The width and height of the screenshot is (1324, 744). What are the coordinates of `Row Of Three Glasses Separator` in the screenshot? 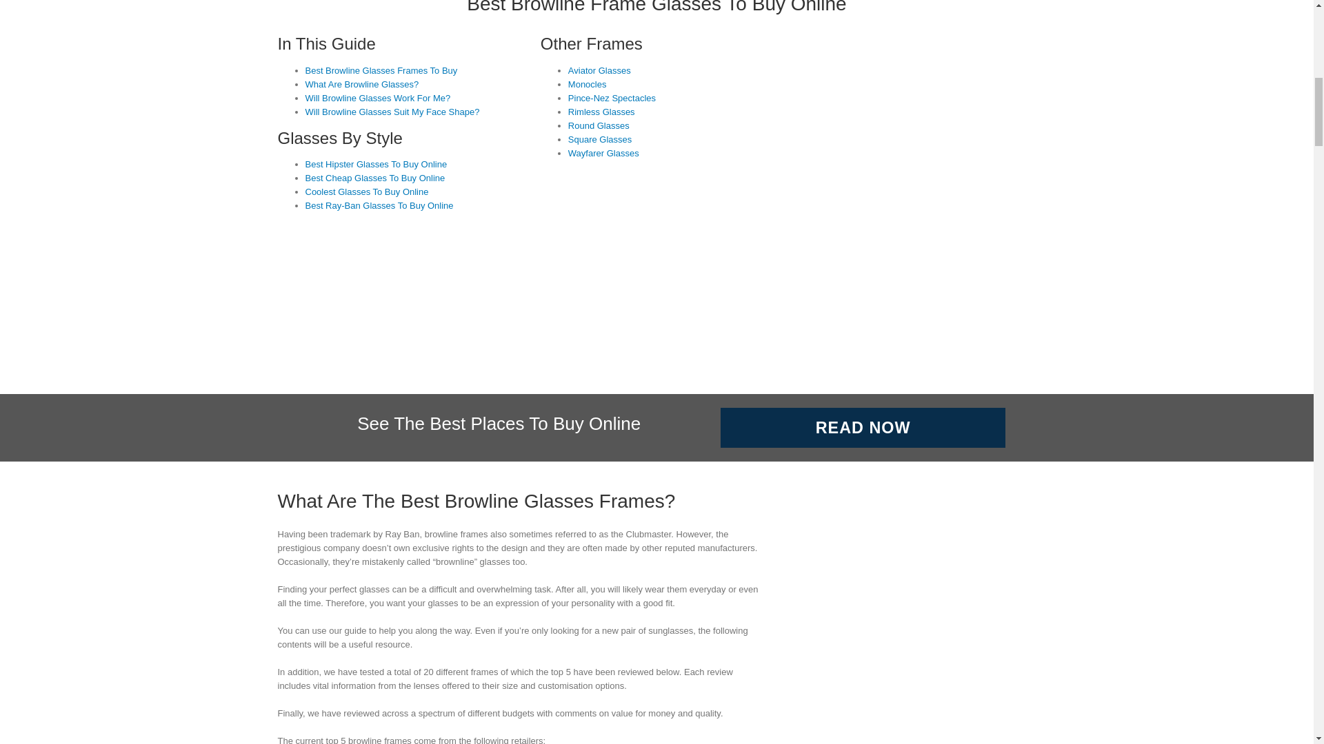 It's located at (656, 331).